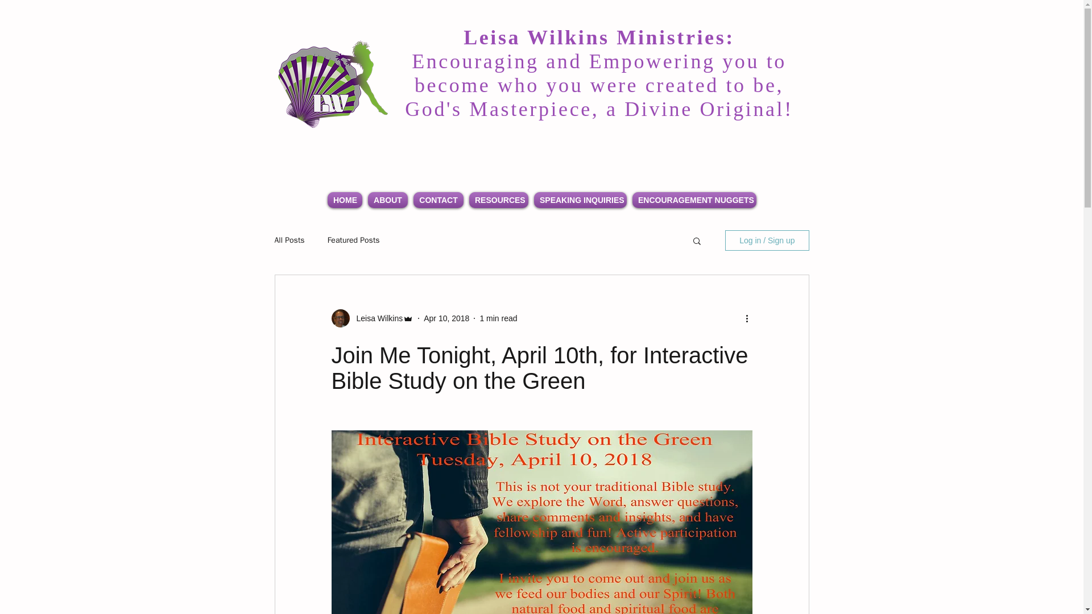 The width and height of the screenshot is (1092, 614). I want to click on SPEAKING INQUIRIES, so click(580, 200).